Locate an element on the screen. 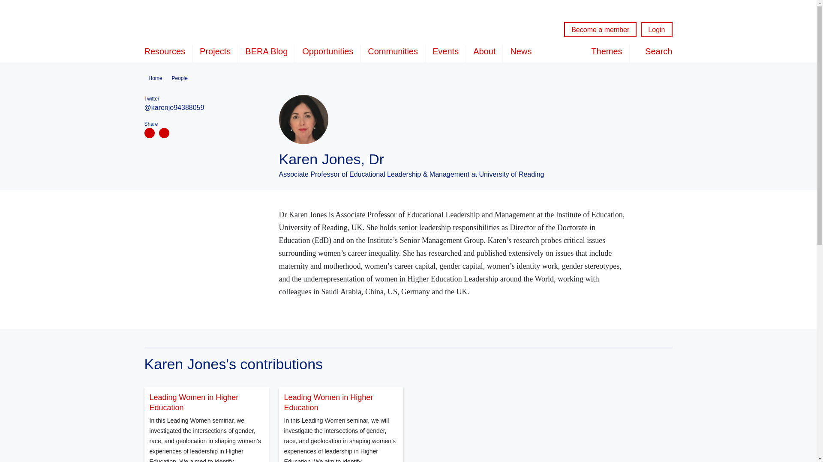  Share on Twitter is located at coordinates (164, 133).